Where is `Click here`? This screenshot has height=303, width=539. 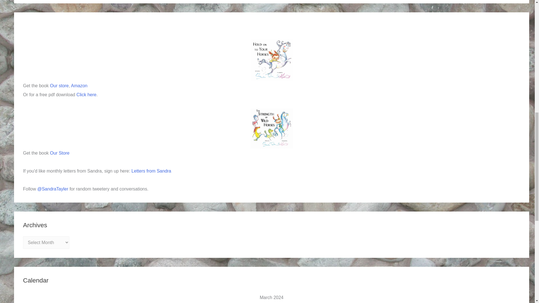
Click here is located at coordinates (86, 95).